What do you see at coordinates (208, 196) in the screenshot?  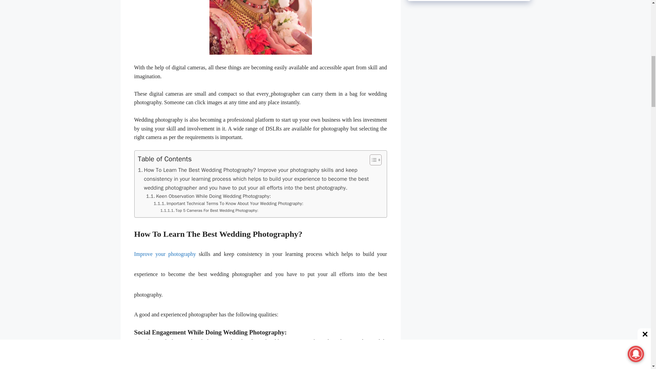 I see `Keen Observation While Doing Wedding Photography:` at bounding box center [208, 196].